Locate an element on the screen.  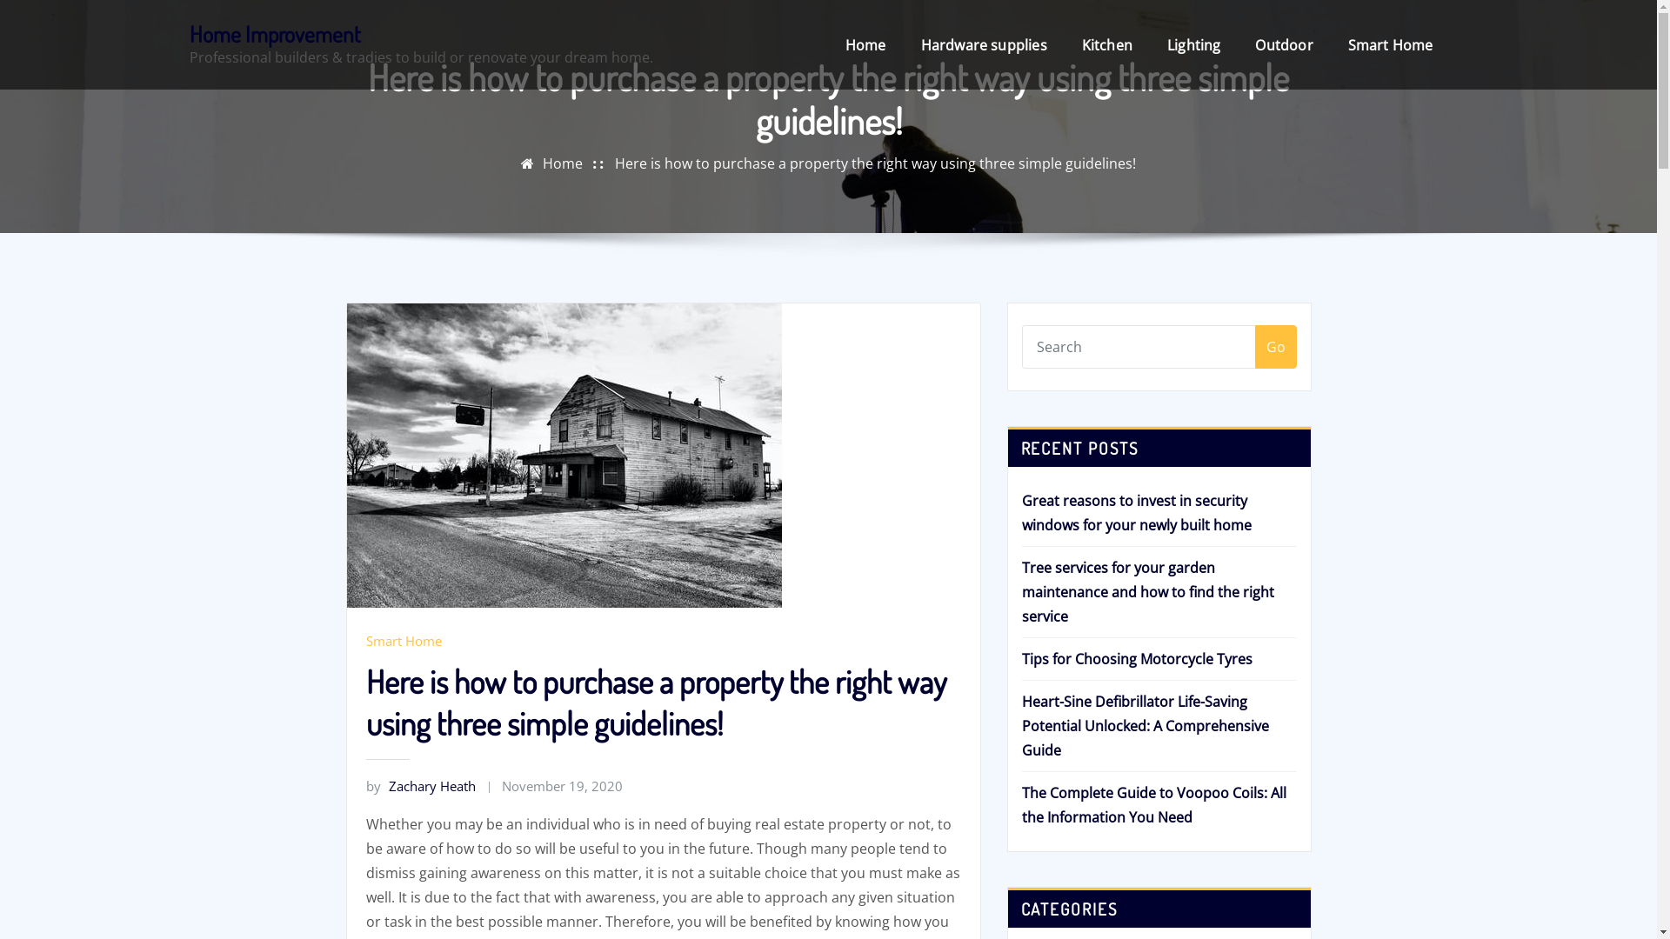
Go is located at coordinates (1275, 346).